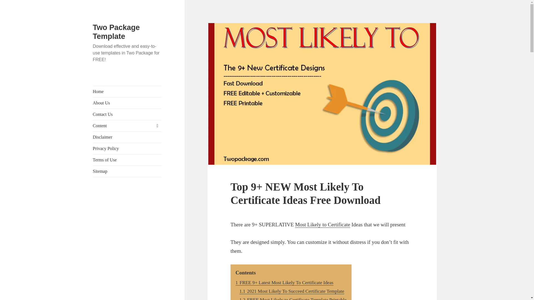 This screenshot has height=300, width=534. Describe the element at coordinates (127, 103) in the screenshot. I see `About Us` at that location.